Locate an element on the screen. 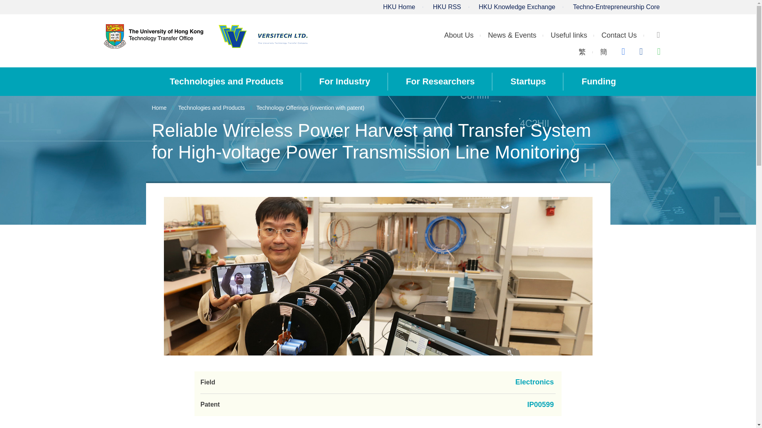  Useful links is located at coordinates (568, 35).